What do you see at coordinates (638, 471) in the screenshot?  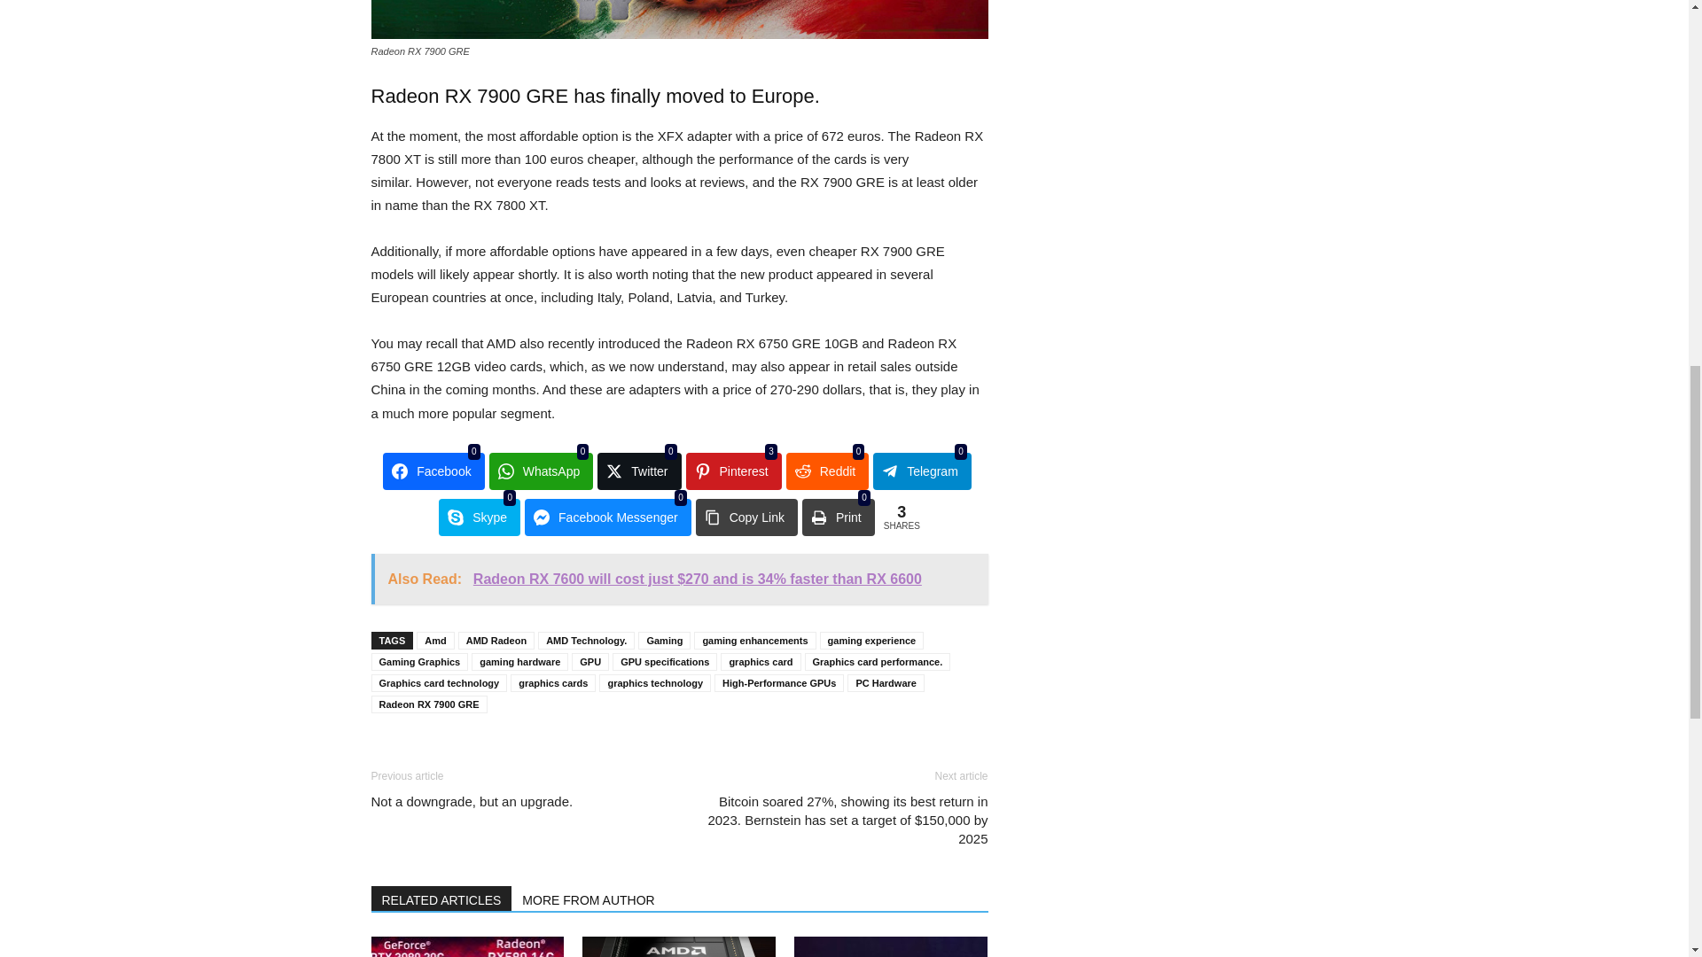 I see `Twitter` at bounding box center [638, 471].